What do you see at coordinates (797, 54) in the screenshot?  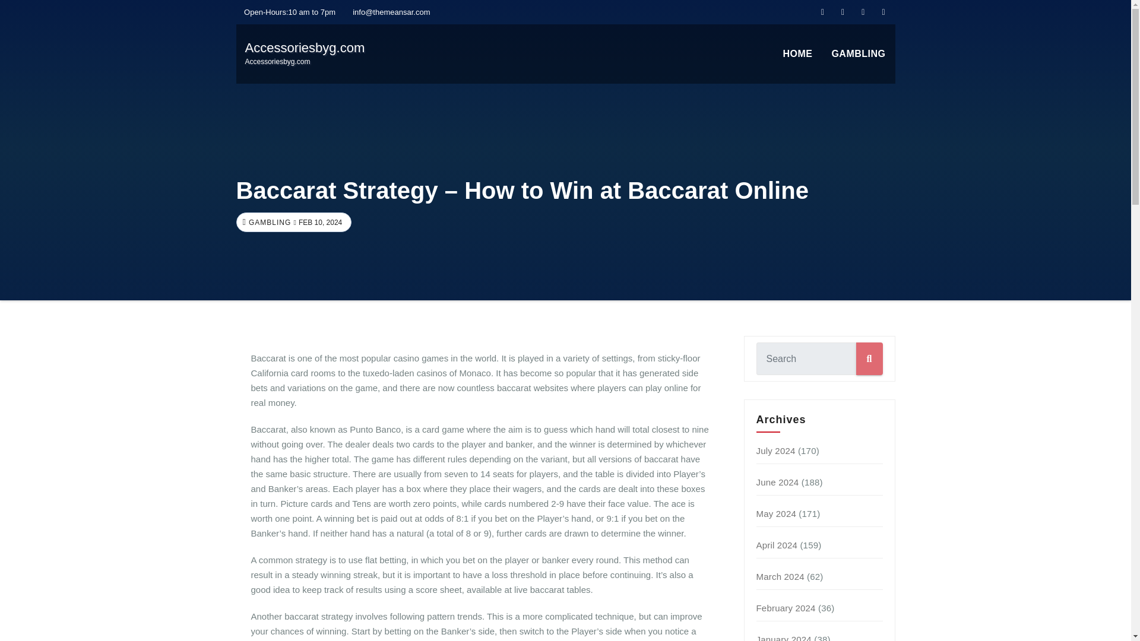 I see `May 2024` at bounding box center [797, 54].